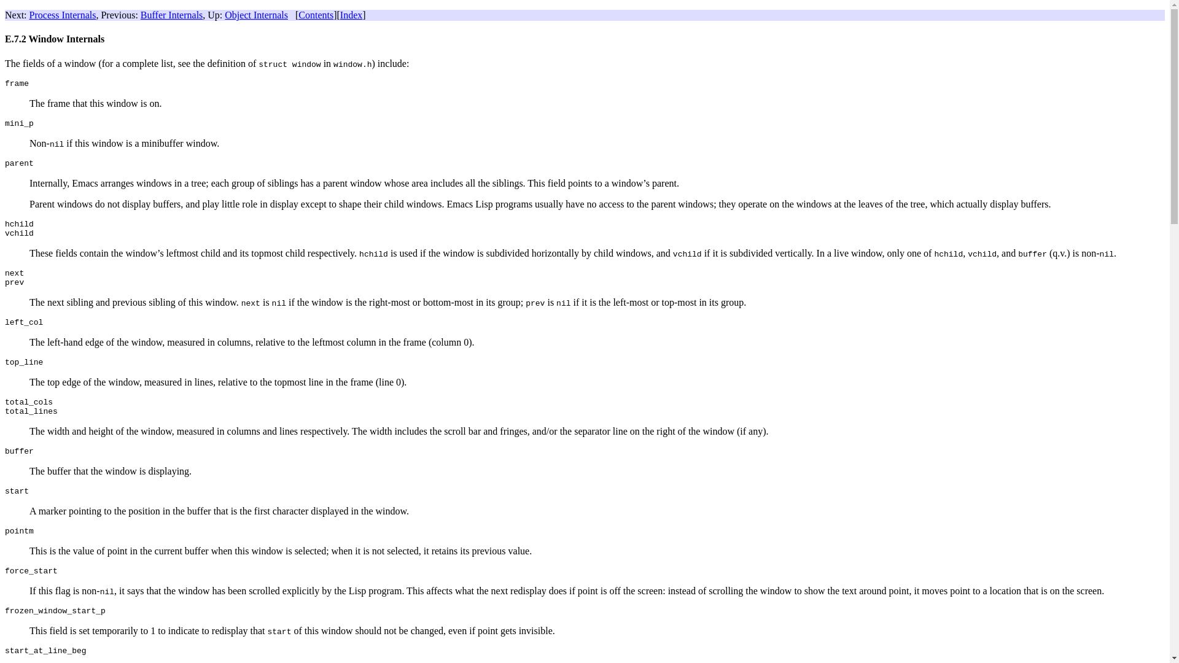 This screenshot has width=1179, height=663. What do you see at coordinates (316, 15) in the screenshot?
I see `Contents` at bounding box center [316, 15].